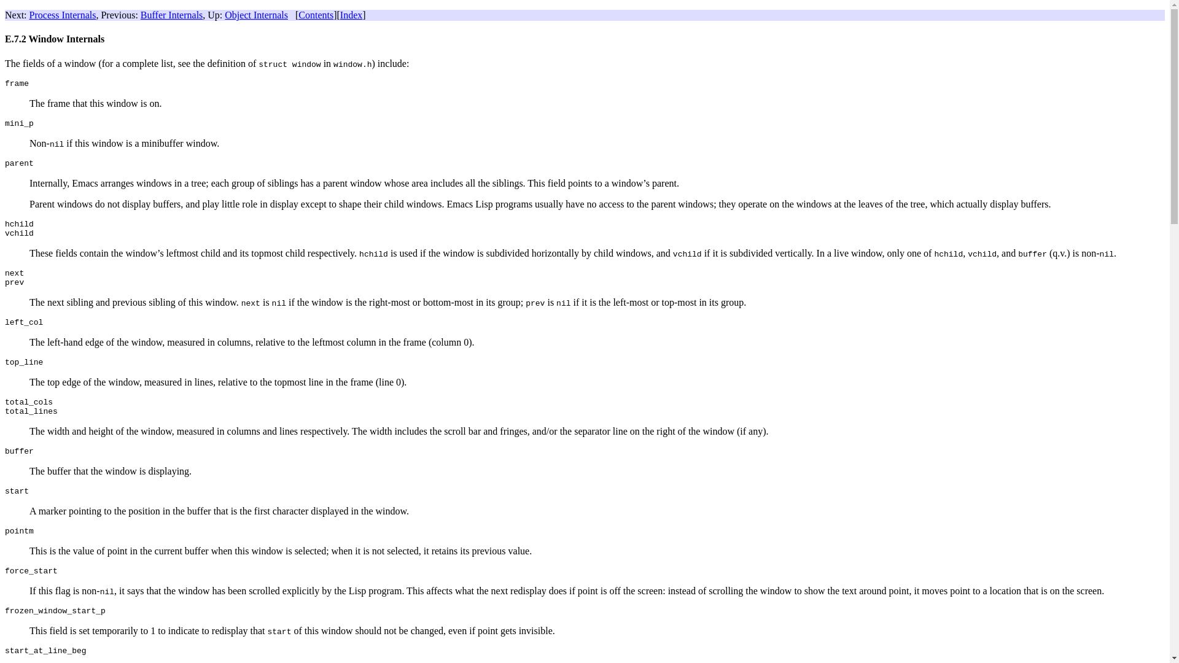 This screenshot has width=1179, height=663. What do you see at coordinates (316, 15) in the screenshot?
I see `Contents` at bounding box center [316, 15].